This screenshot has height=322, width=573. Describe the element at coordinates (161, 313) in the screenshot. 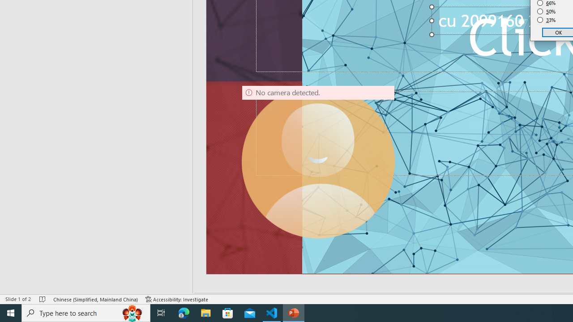

I see `Task View` at that location.